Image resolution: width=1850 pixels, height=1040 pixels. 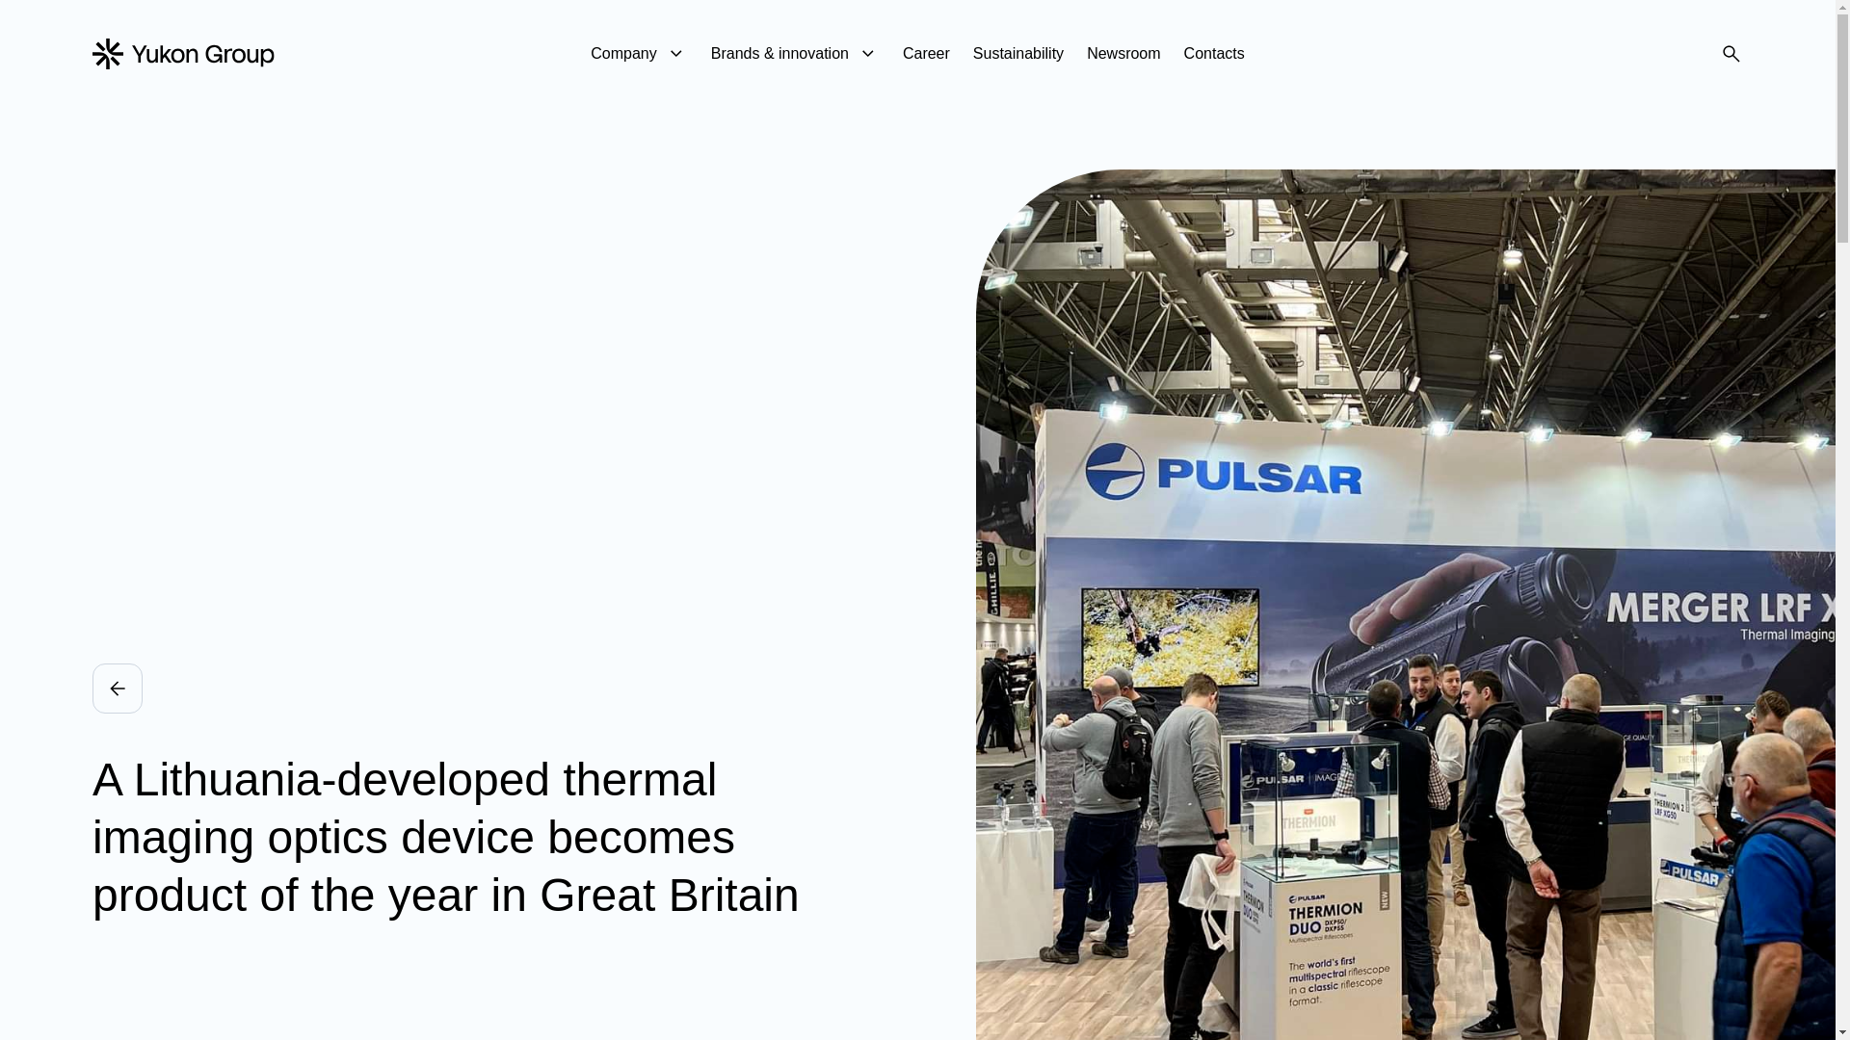 What do you see at coordinates (1017, 54) in the screenshot?
I see `Sustainability` at bounding box center [1017, 54].